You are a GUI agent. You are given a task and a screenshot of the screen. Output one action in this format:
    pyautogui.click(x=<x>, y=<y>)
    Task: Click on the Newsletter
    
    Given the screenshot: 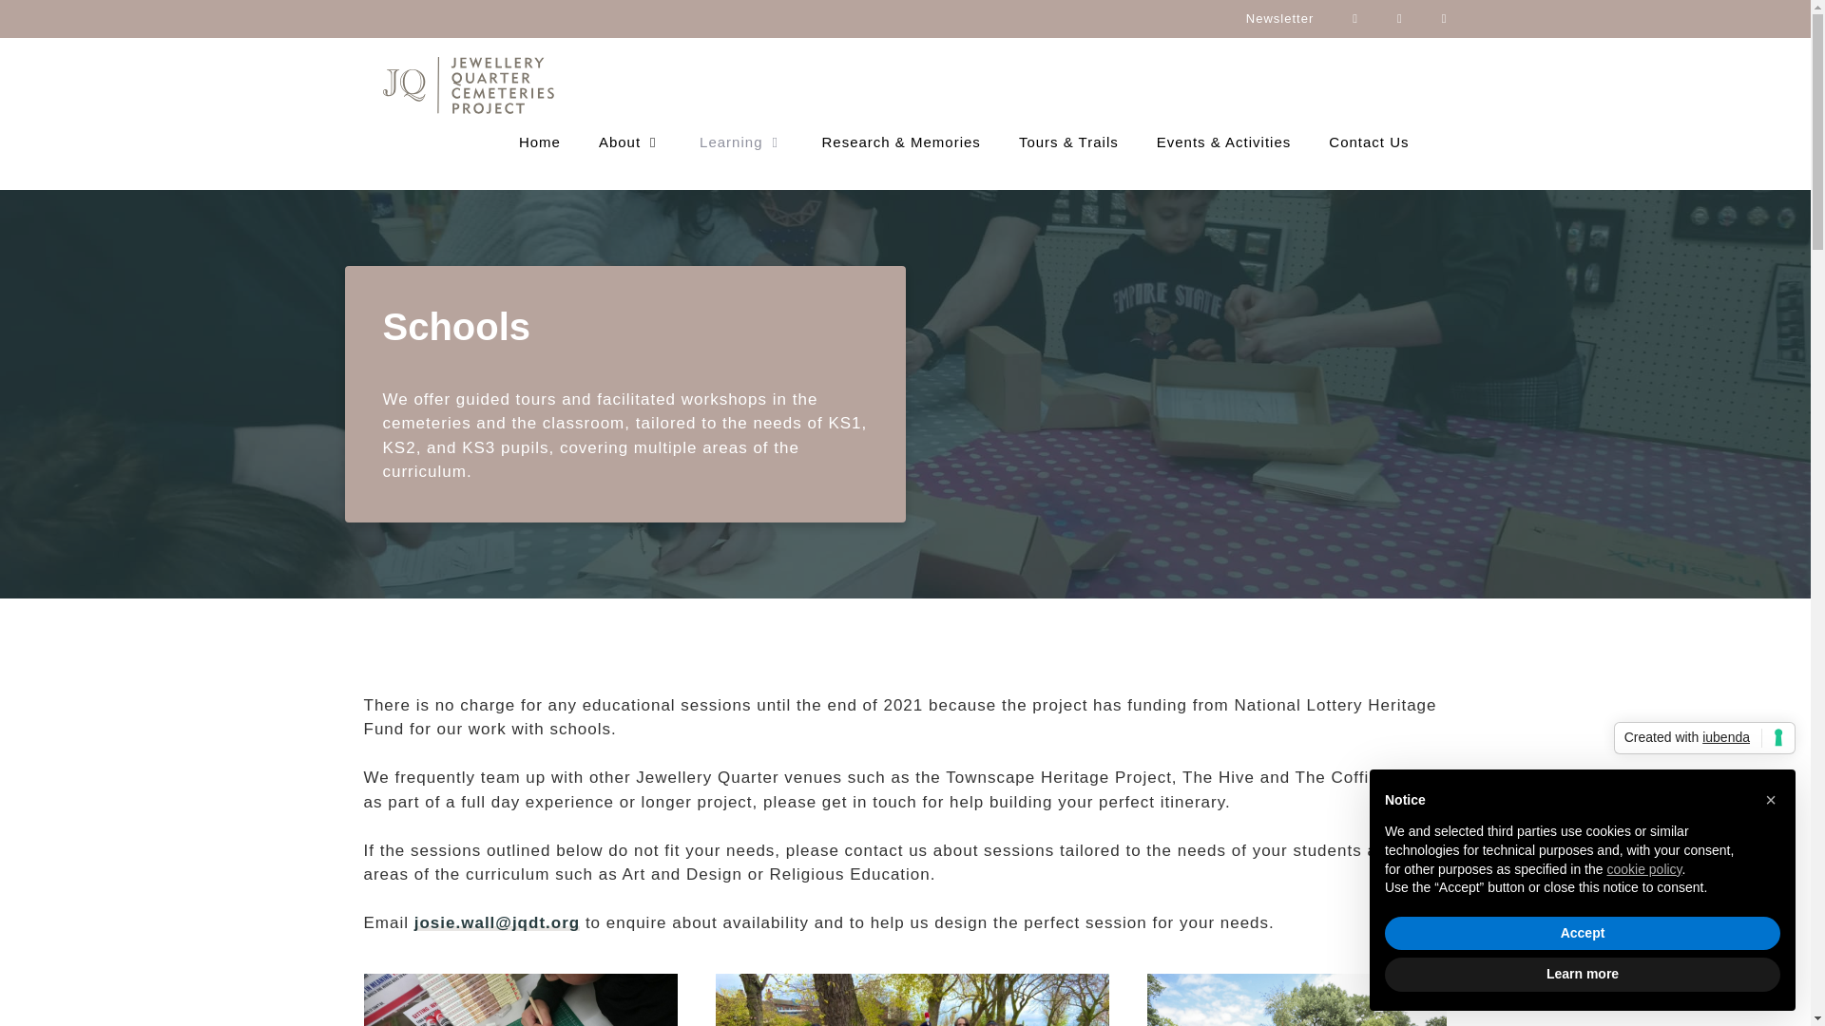 What is the action you would take?
    pyautogui.click(x=1279, y=19)
    